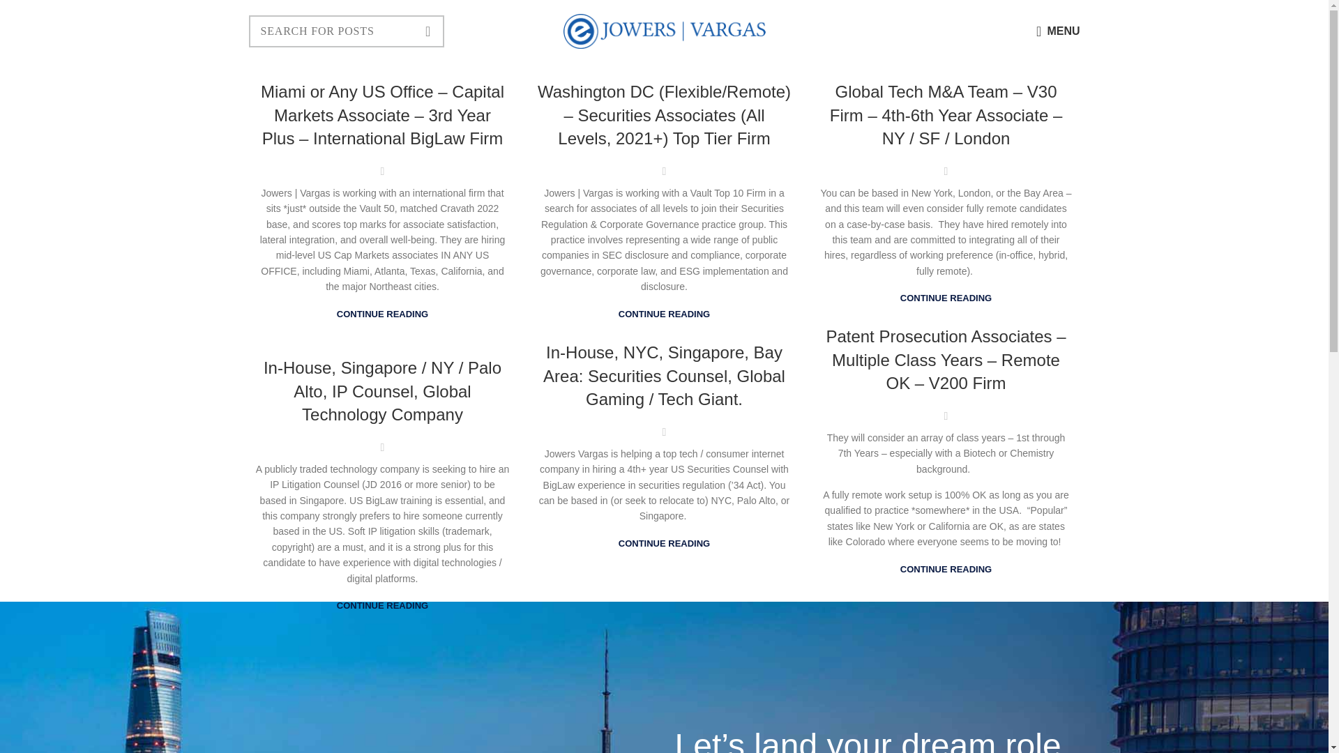  I want to click on MENU, so click(1057, 31).